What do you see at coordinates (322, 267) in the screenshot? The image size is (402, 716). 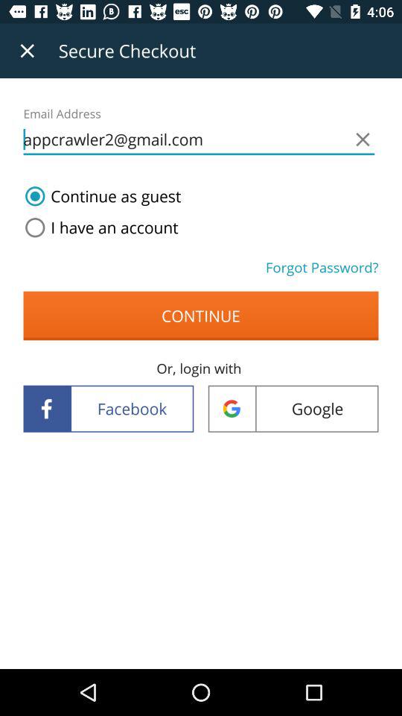 I see `press icon next to i have an icon` at bounding box center [322, 267].